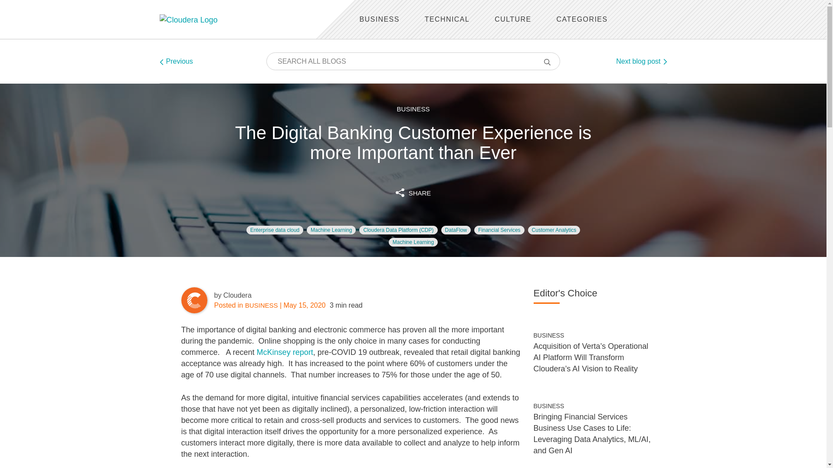  Describe the element at coordinates (554, 230) in the screenshot. I see `Customer Analytics` at that location.